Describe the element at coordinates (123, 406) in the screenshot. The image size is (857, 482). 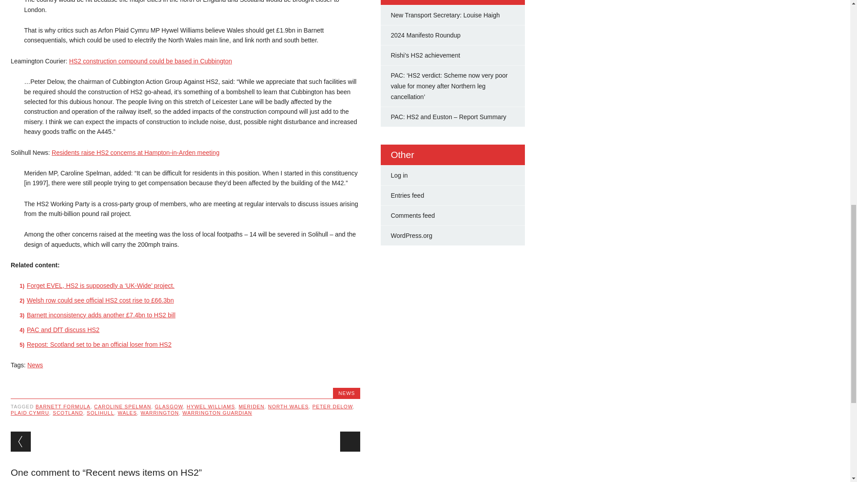
I see `CAROLINE SPELMAN` at that location.